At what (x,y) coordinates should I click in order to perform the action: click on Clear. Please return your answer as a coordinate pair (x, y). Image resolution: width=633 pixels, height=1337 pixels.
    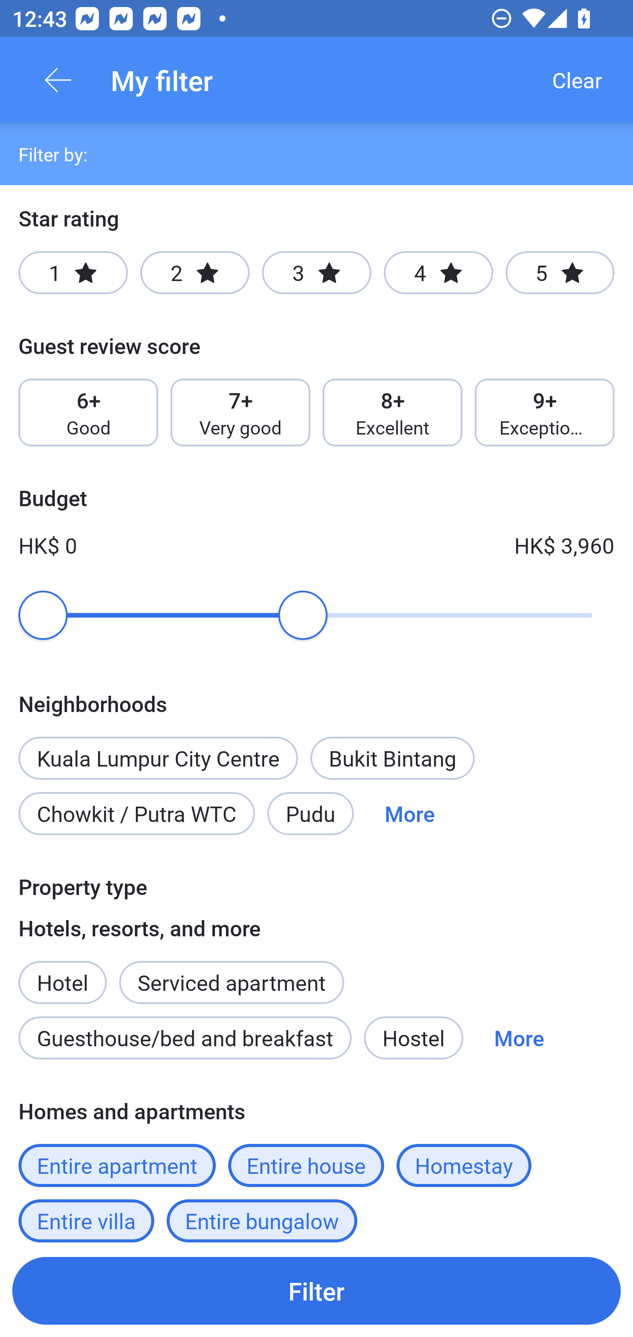
    Looking at the image, I should click on (577, 80).